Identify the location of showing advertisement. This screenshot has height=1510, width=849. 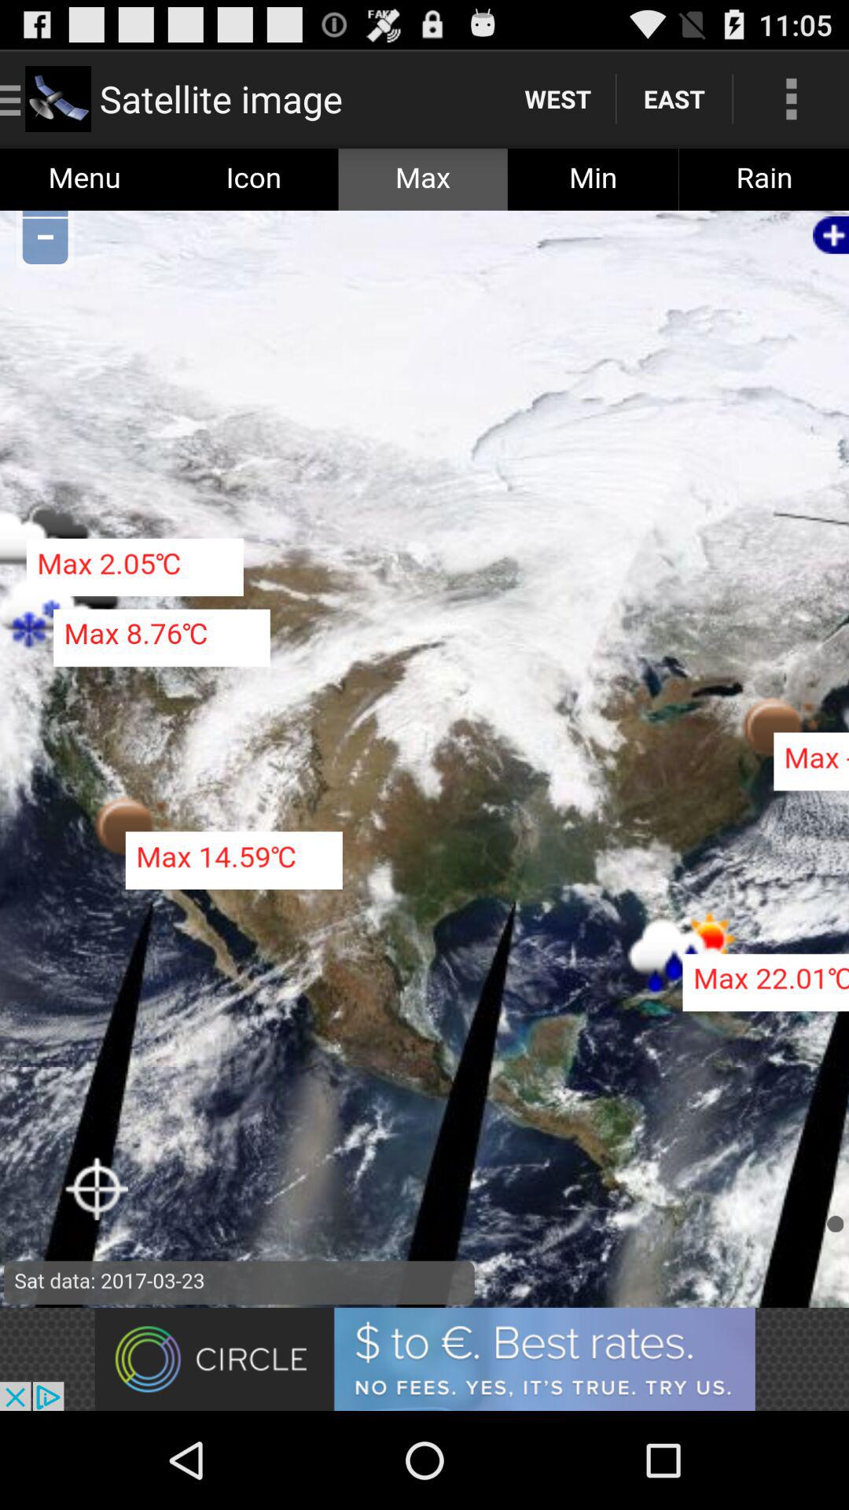
(424, 1359).